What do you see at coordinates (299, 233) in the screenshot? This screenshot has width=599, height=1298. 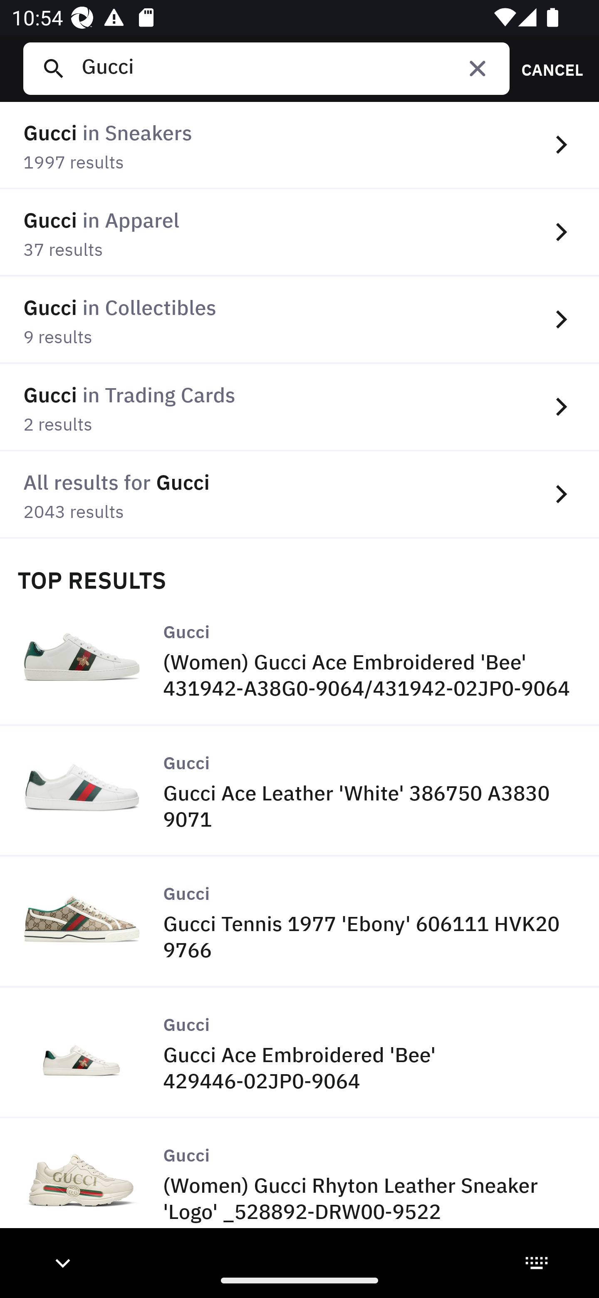 I see `Gucci  in Apparel 37 results ` at bounding box center [299, 233].